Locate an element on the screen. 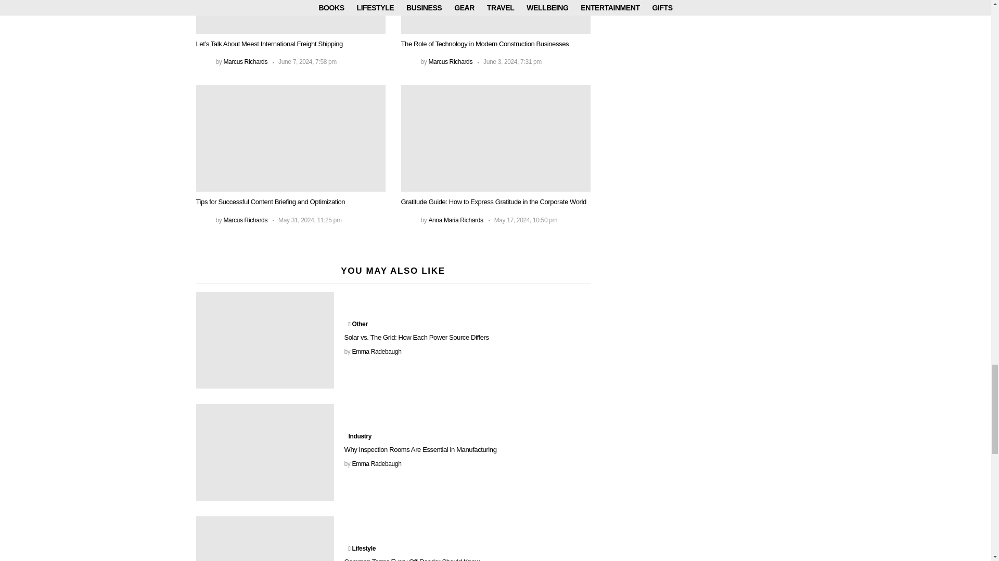 The width and height of the screenshot is (999, 561). Solar vs. The Grid: How Each Power Source Differs is located at coordinates (264, 340).